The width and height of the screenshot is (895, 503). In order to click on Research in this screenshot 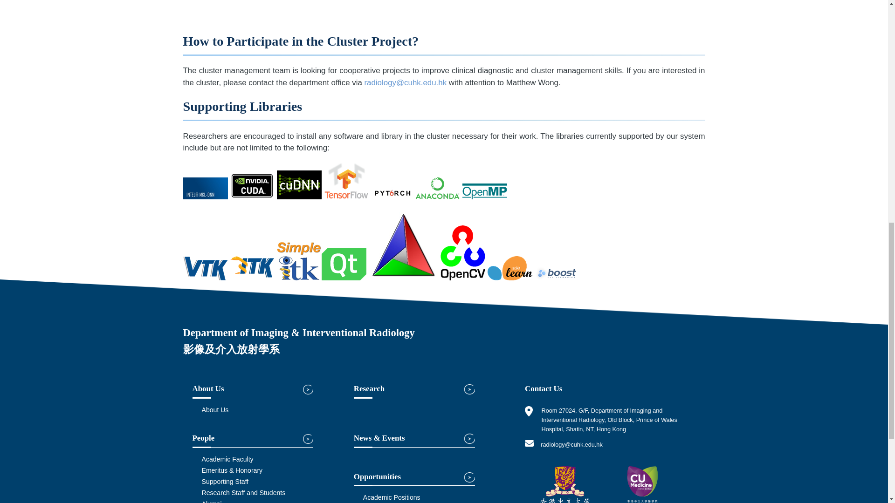, I will do `click(414, 391)`.